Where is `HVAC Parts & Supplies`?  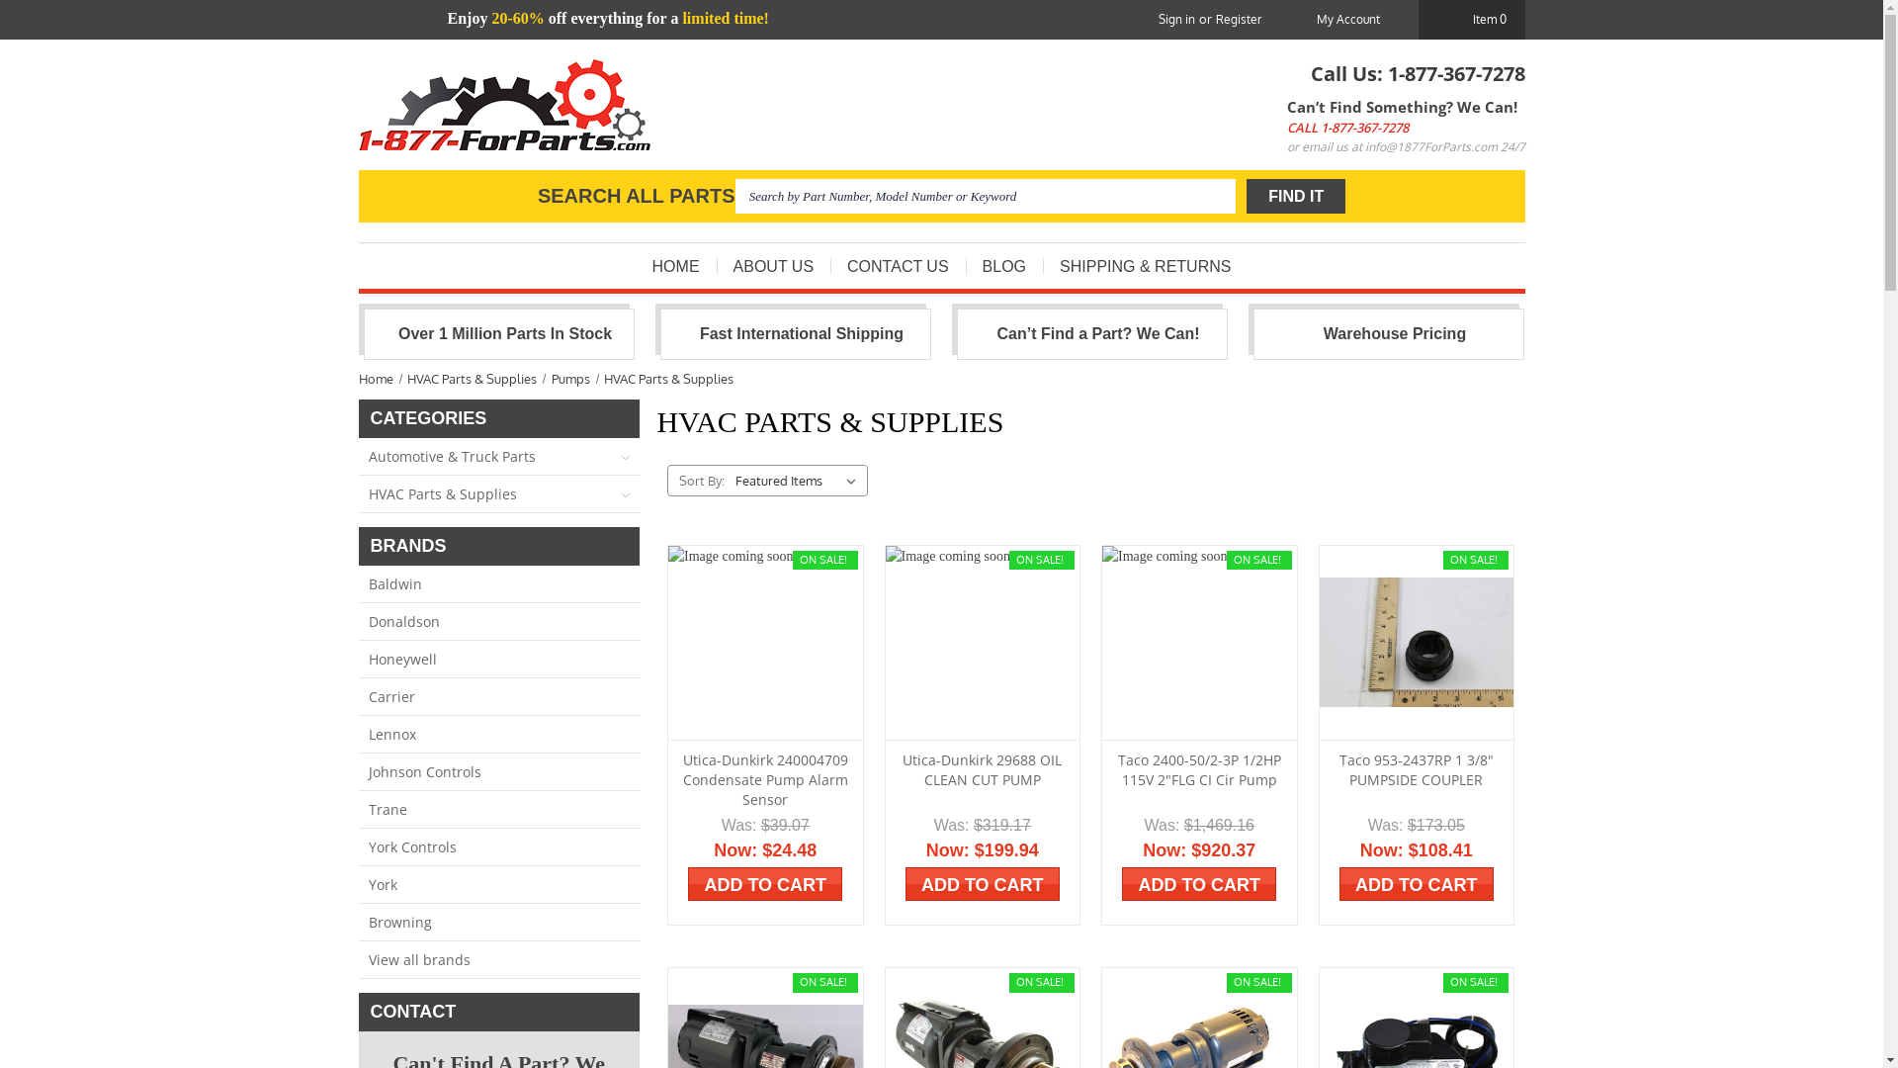
HVAC Parts & Supplies is located at coordinates (473, 378).